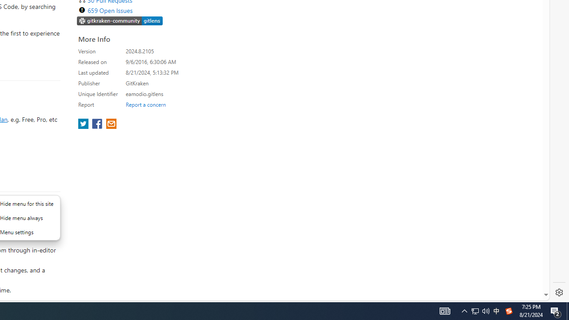 The height and width of the screenshot is (320, 569). What do you see at coordinates (98, 124) in the screenshot?
I see `share extension on facebook` at bounding box center [98, 124].